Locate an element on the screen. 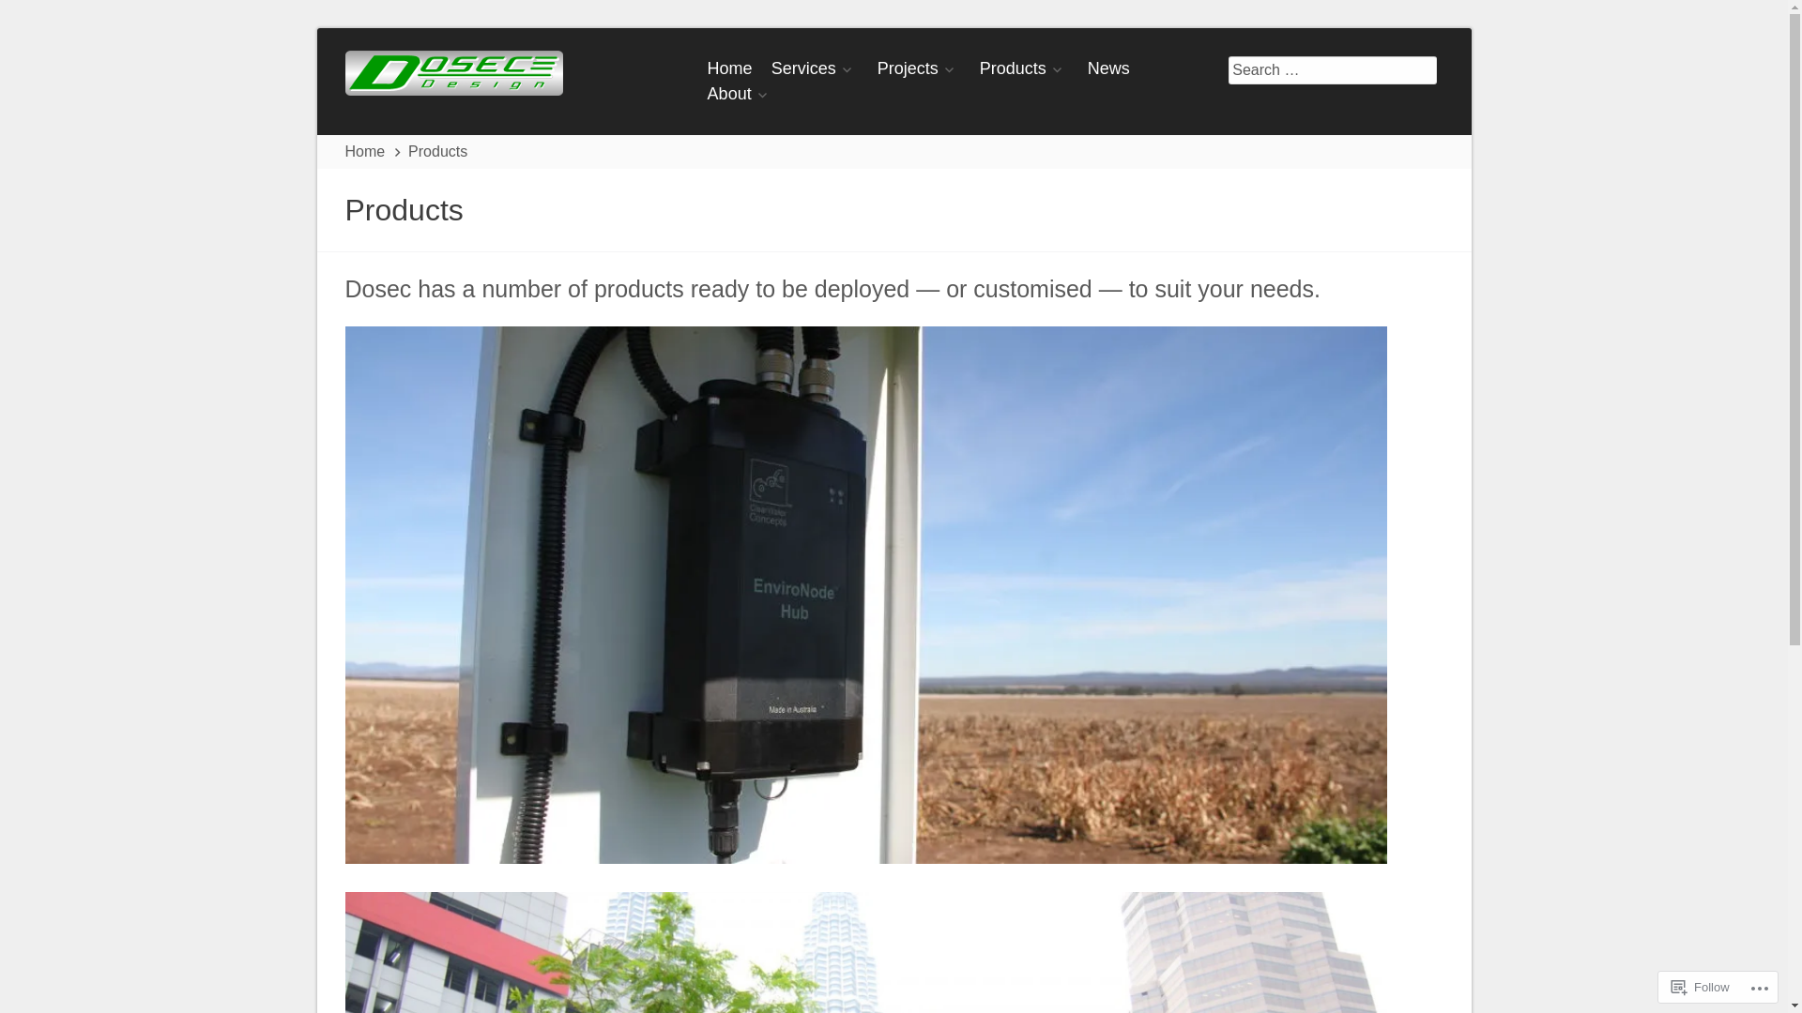 The width and height of the screenshot is (1802, 1013). Dosec Design is located at coordinates (454, 70).